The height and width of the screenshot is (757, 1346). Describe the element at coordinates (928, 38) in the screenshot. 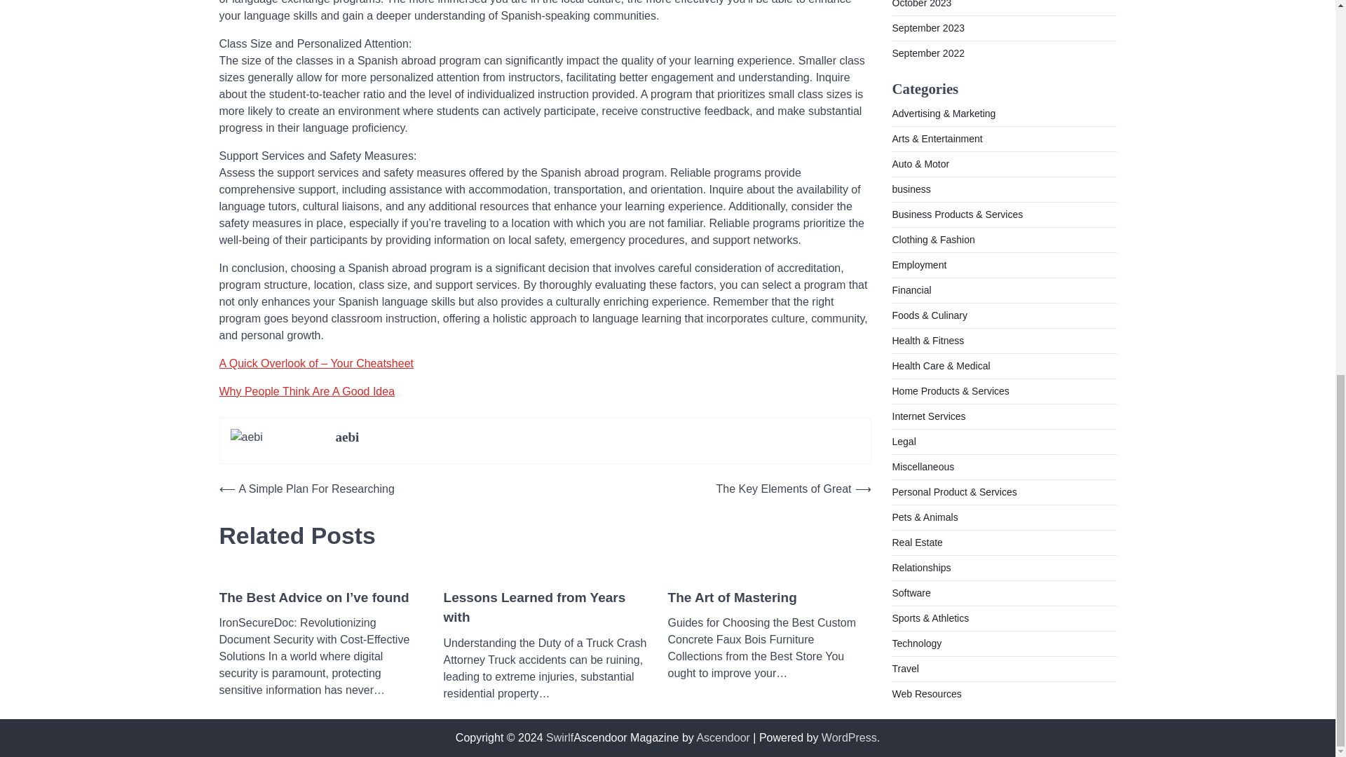

I see `September 2022` at that location.